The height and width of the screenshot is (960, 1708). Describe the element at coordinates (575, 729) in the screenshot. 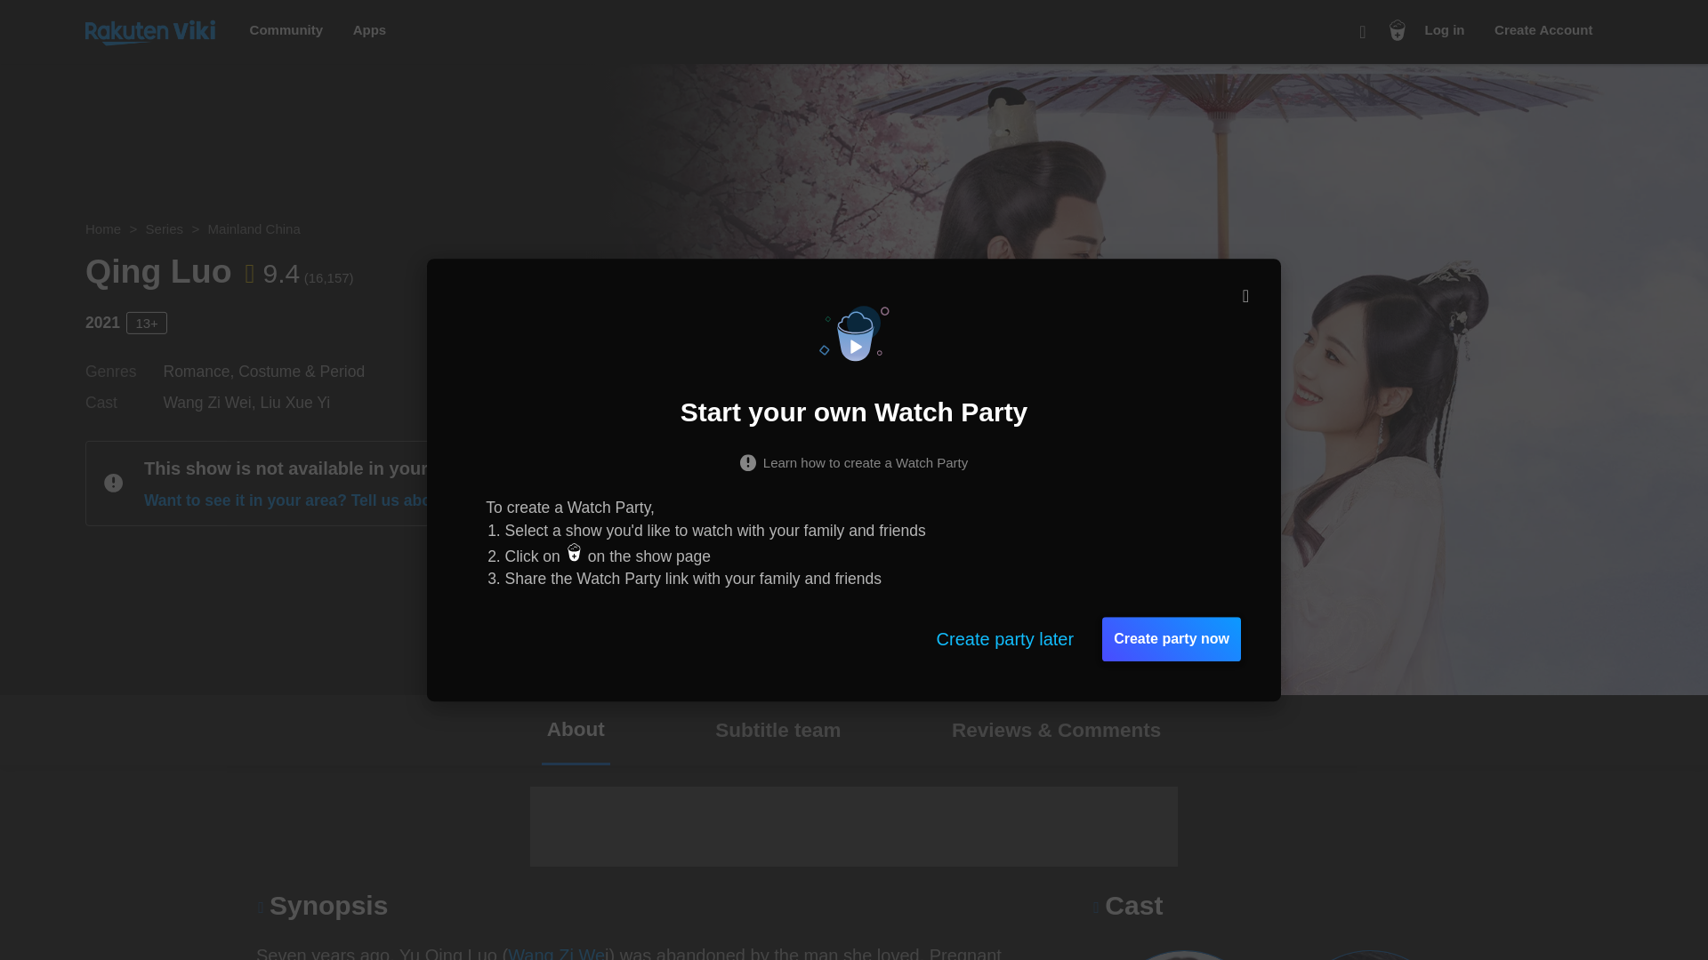

I see `About` at that location.